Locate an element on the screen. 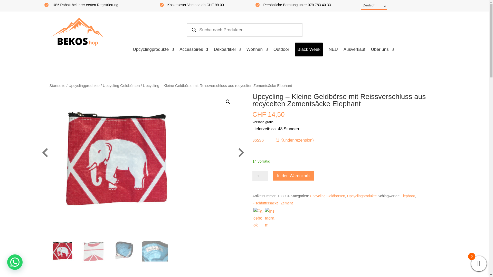 The width and height of the screenshot is (493, 277). Wohnen is located at coordinates (257, 50).